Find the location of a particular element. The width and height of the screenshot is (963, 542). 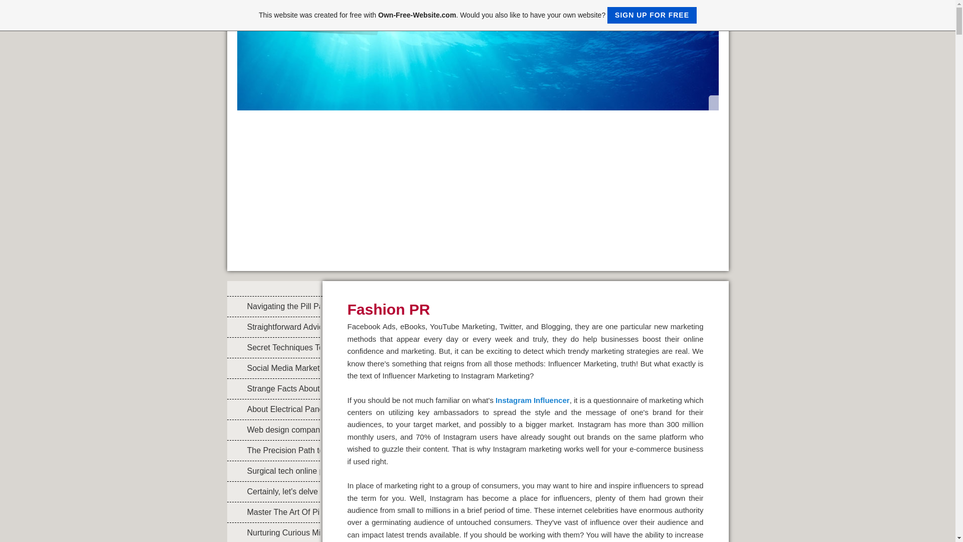

About Electrical Panel is located at coordinates (273, 409).